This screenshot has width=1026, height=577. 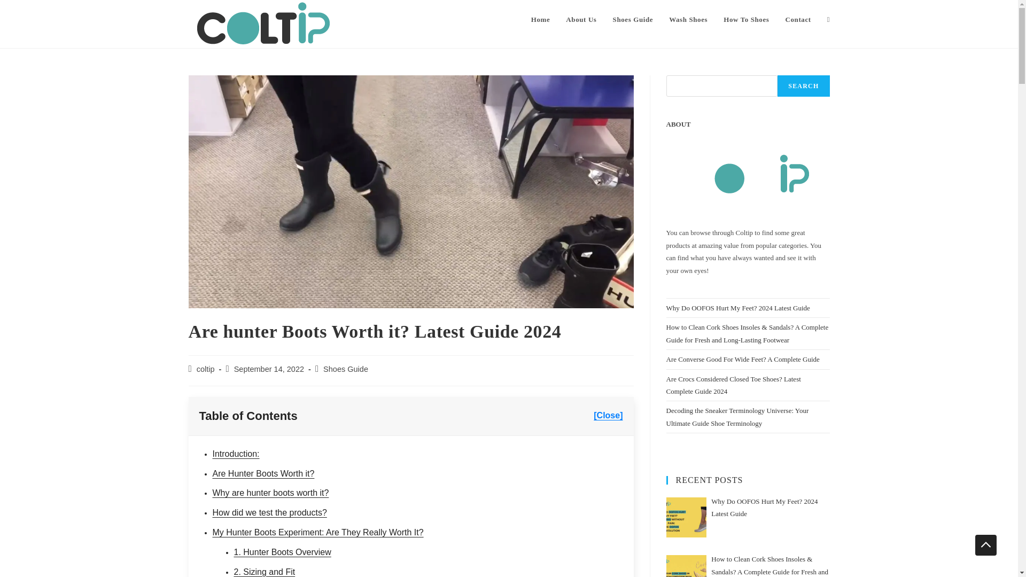 What do you see at coordinates (205, 369) in the screenshot?
I see `coltip` at bounding box center [205, 369].